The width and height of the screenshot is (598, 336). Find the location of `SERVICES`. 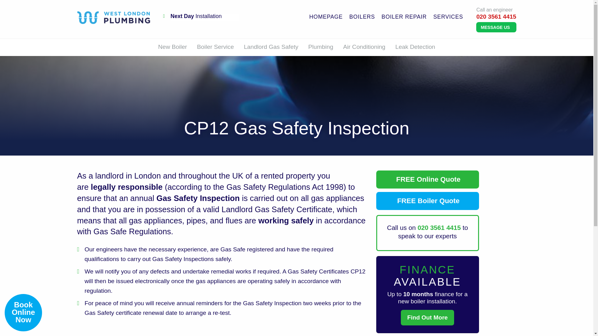

SERVICES is located at coordinates (448, 17).